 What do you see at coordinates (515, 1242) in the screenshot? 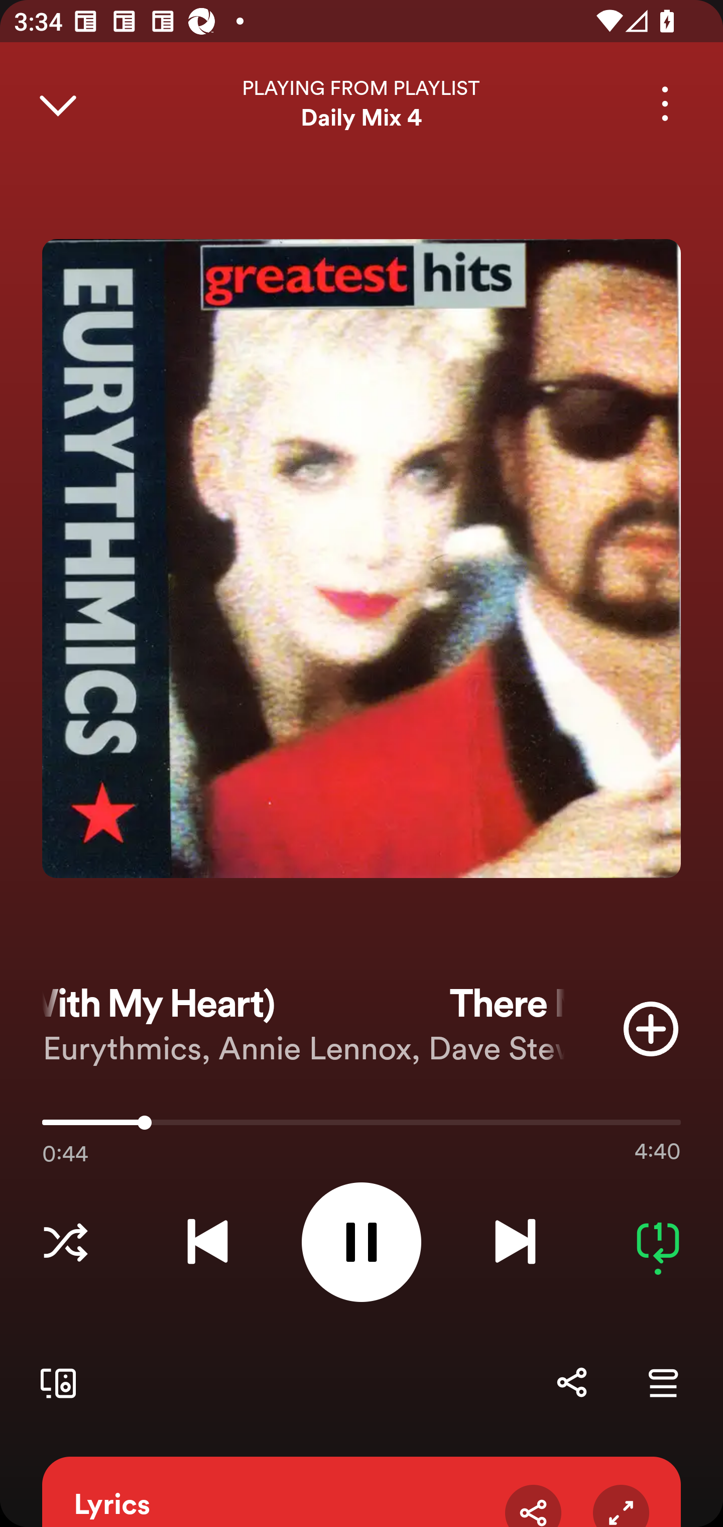
I see `Next` at bounding box center [515, 1242].